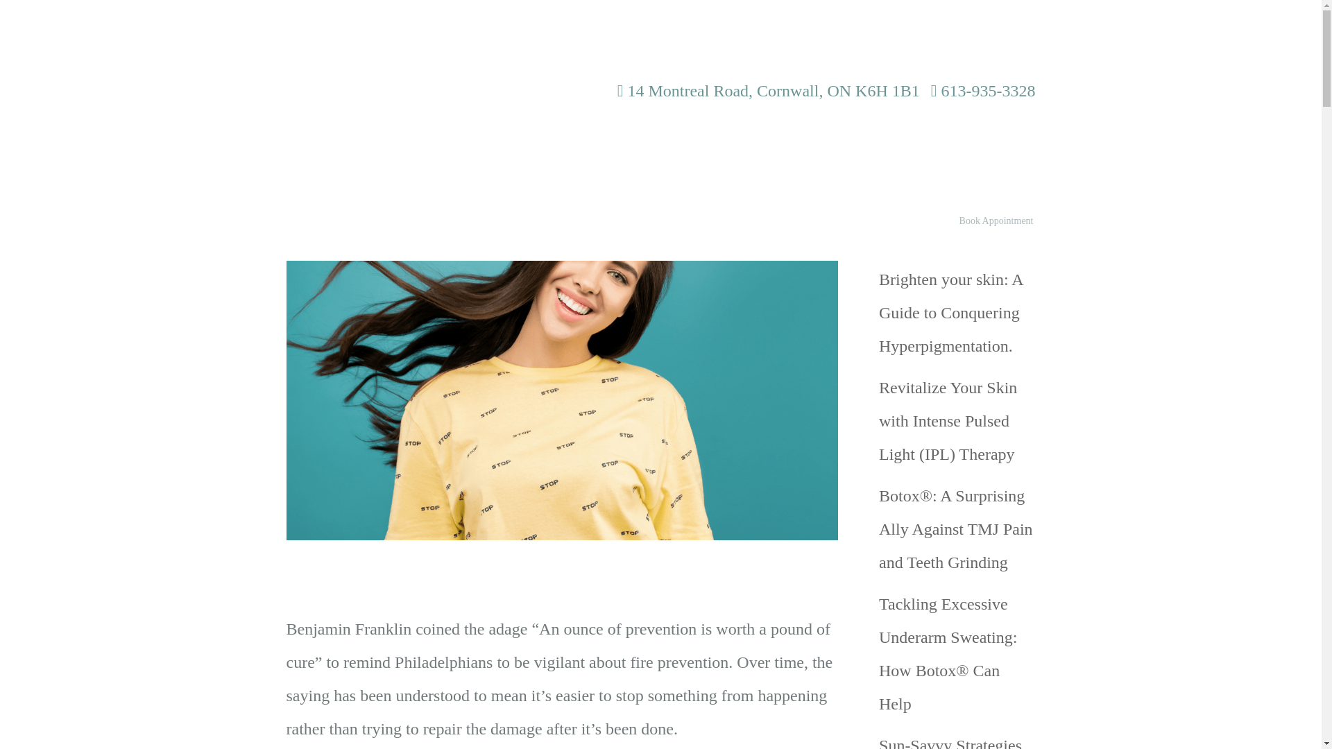 The image size is (1332, 749). What do you see at coordinates (950, 312) in the screenshot?
I see `Brighten your skin: A Guide to Conquering Hyperpigmentation.` at bounding box center [950, 312].